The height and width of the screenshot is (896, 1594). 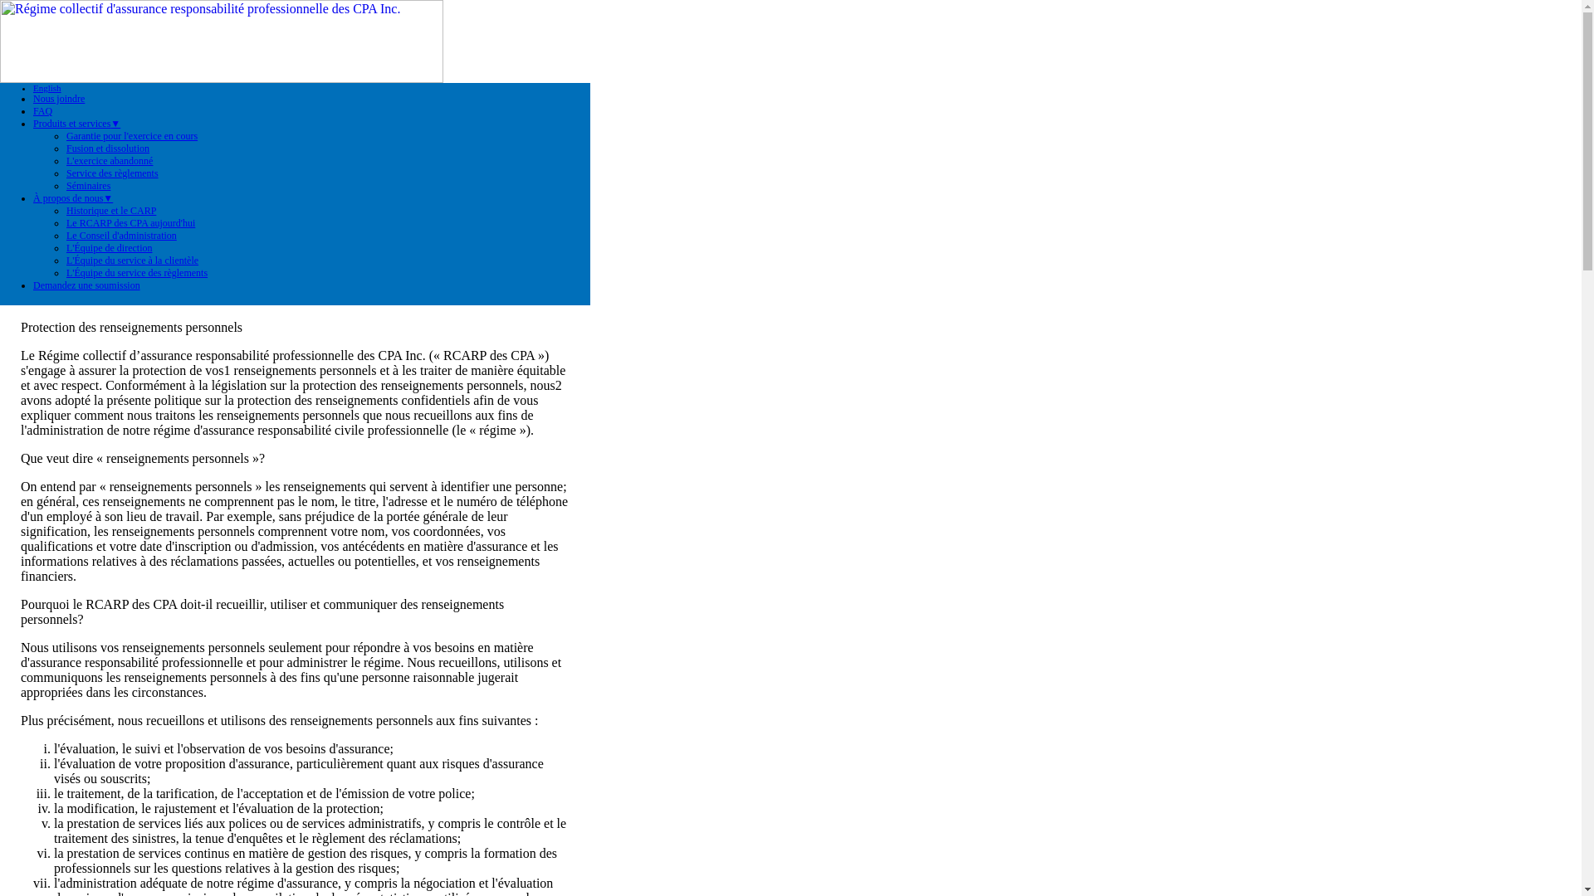 I want to click on Le RCARP des CPA aujourd'hui, so click(x=131, y=223).